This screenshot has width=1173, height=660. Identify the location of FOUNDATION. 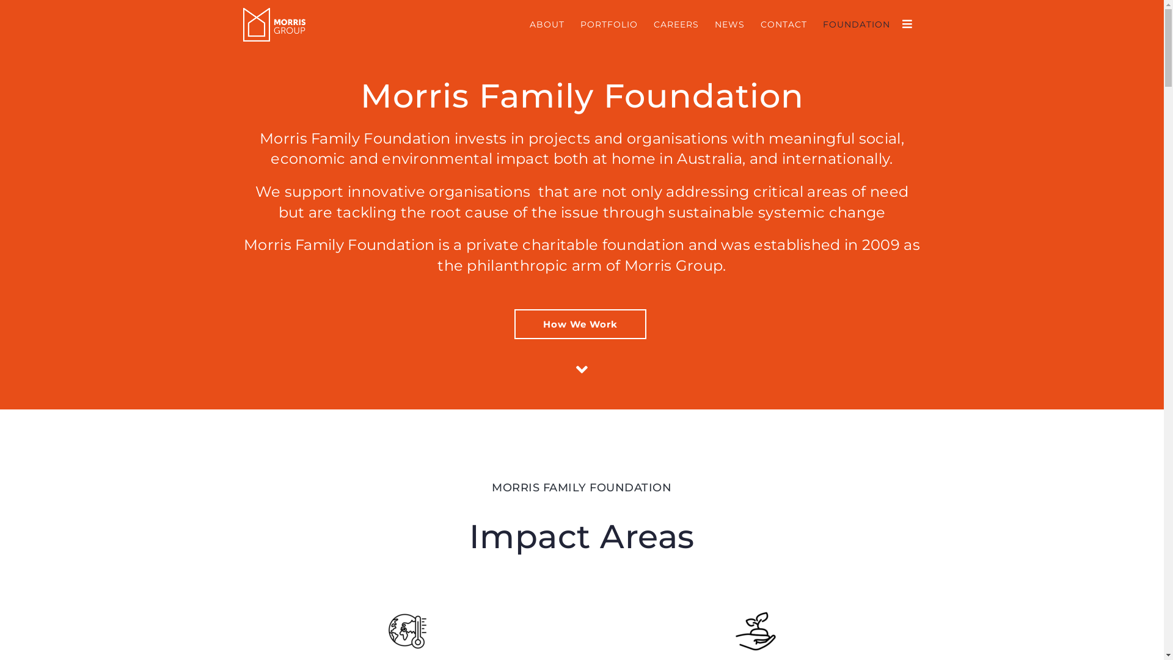
(857, 24).